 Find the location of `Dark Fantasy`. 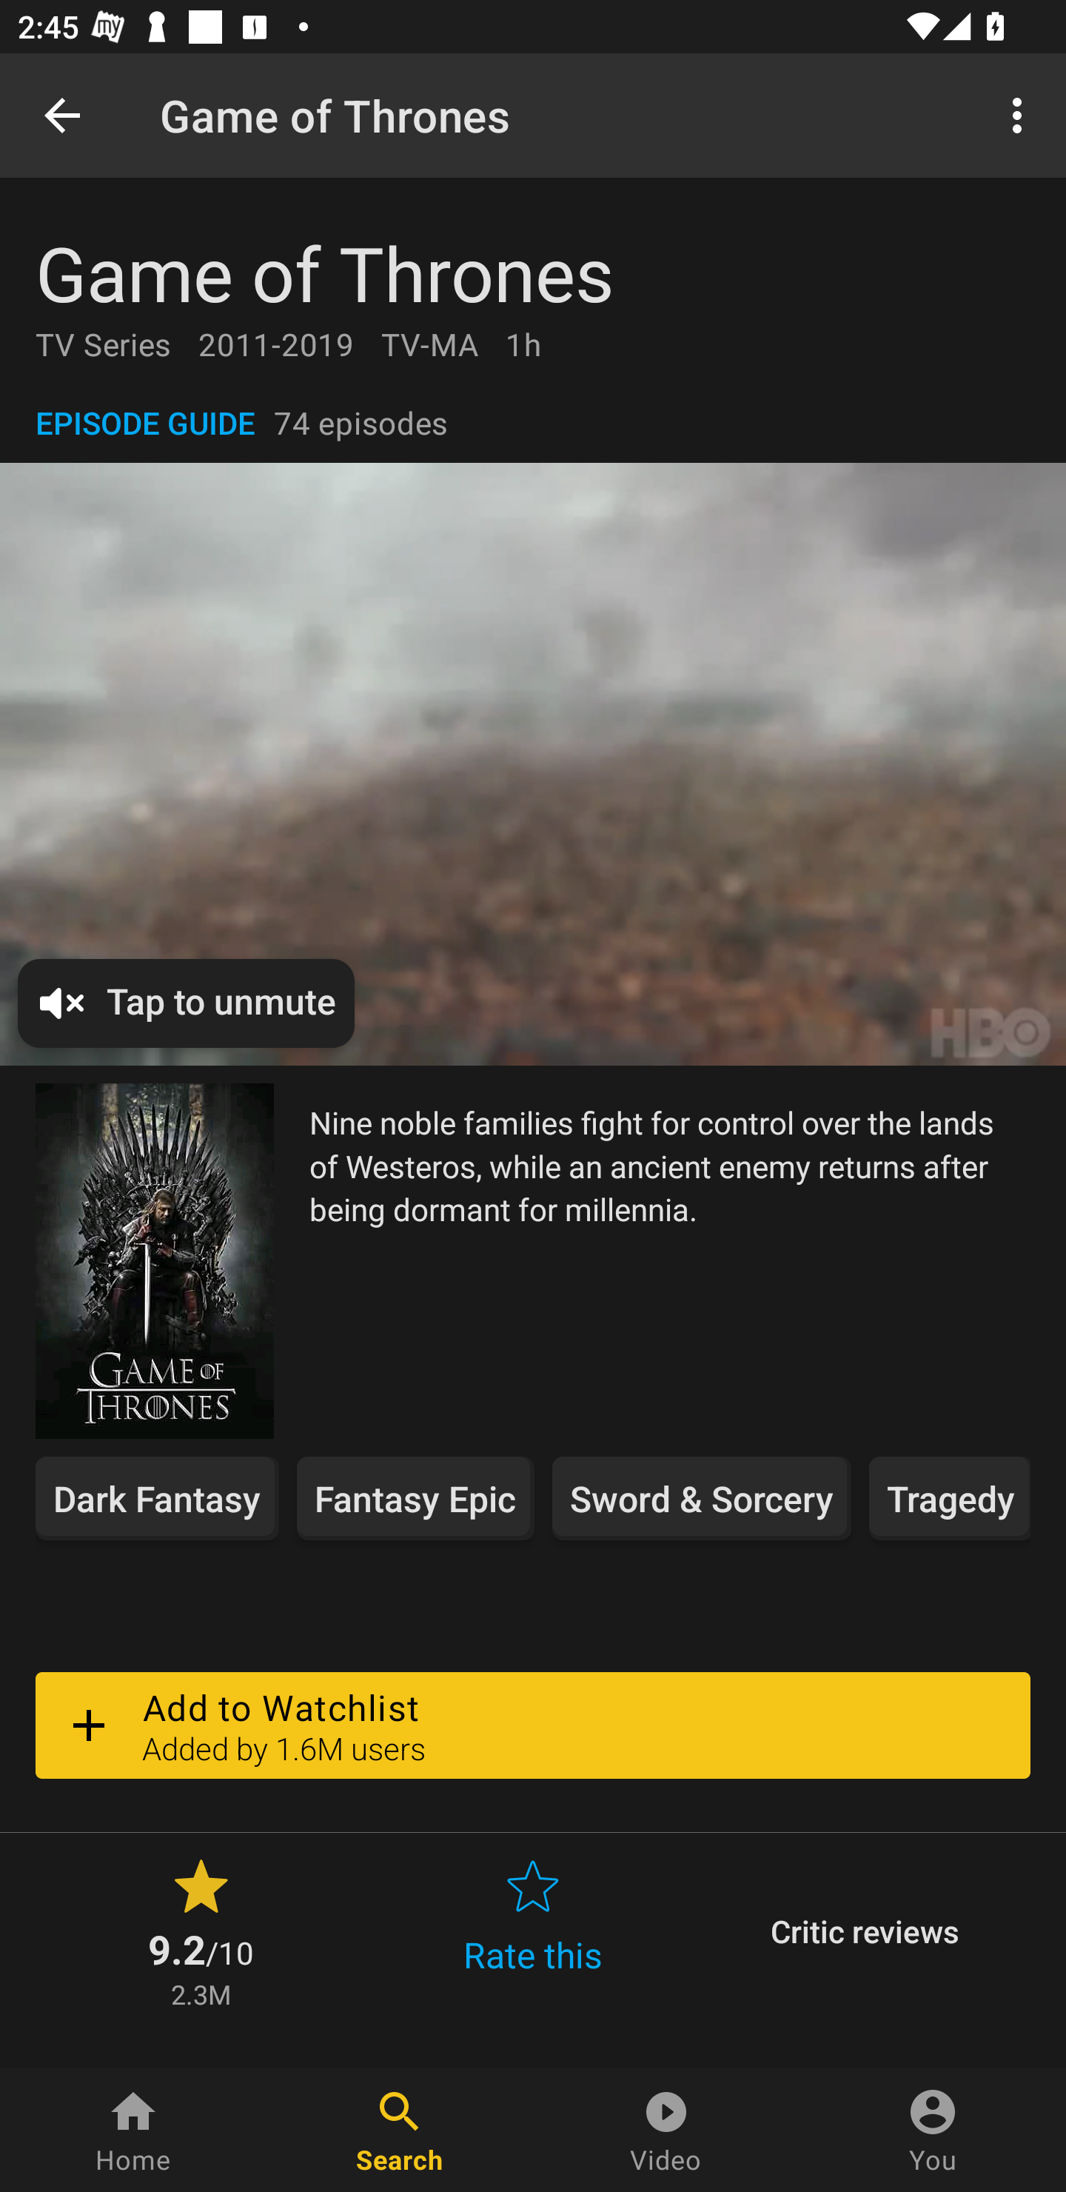

Dark Fantasy is located at coordinates (157, 1499).